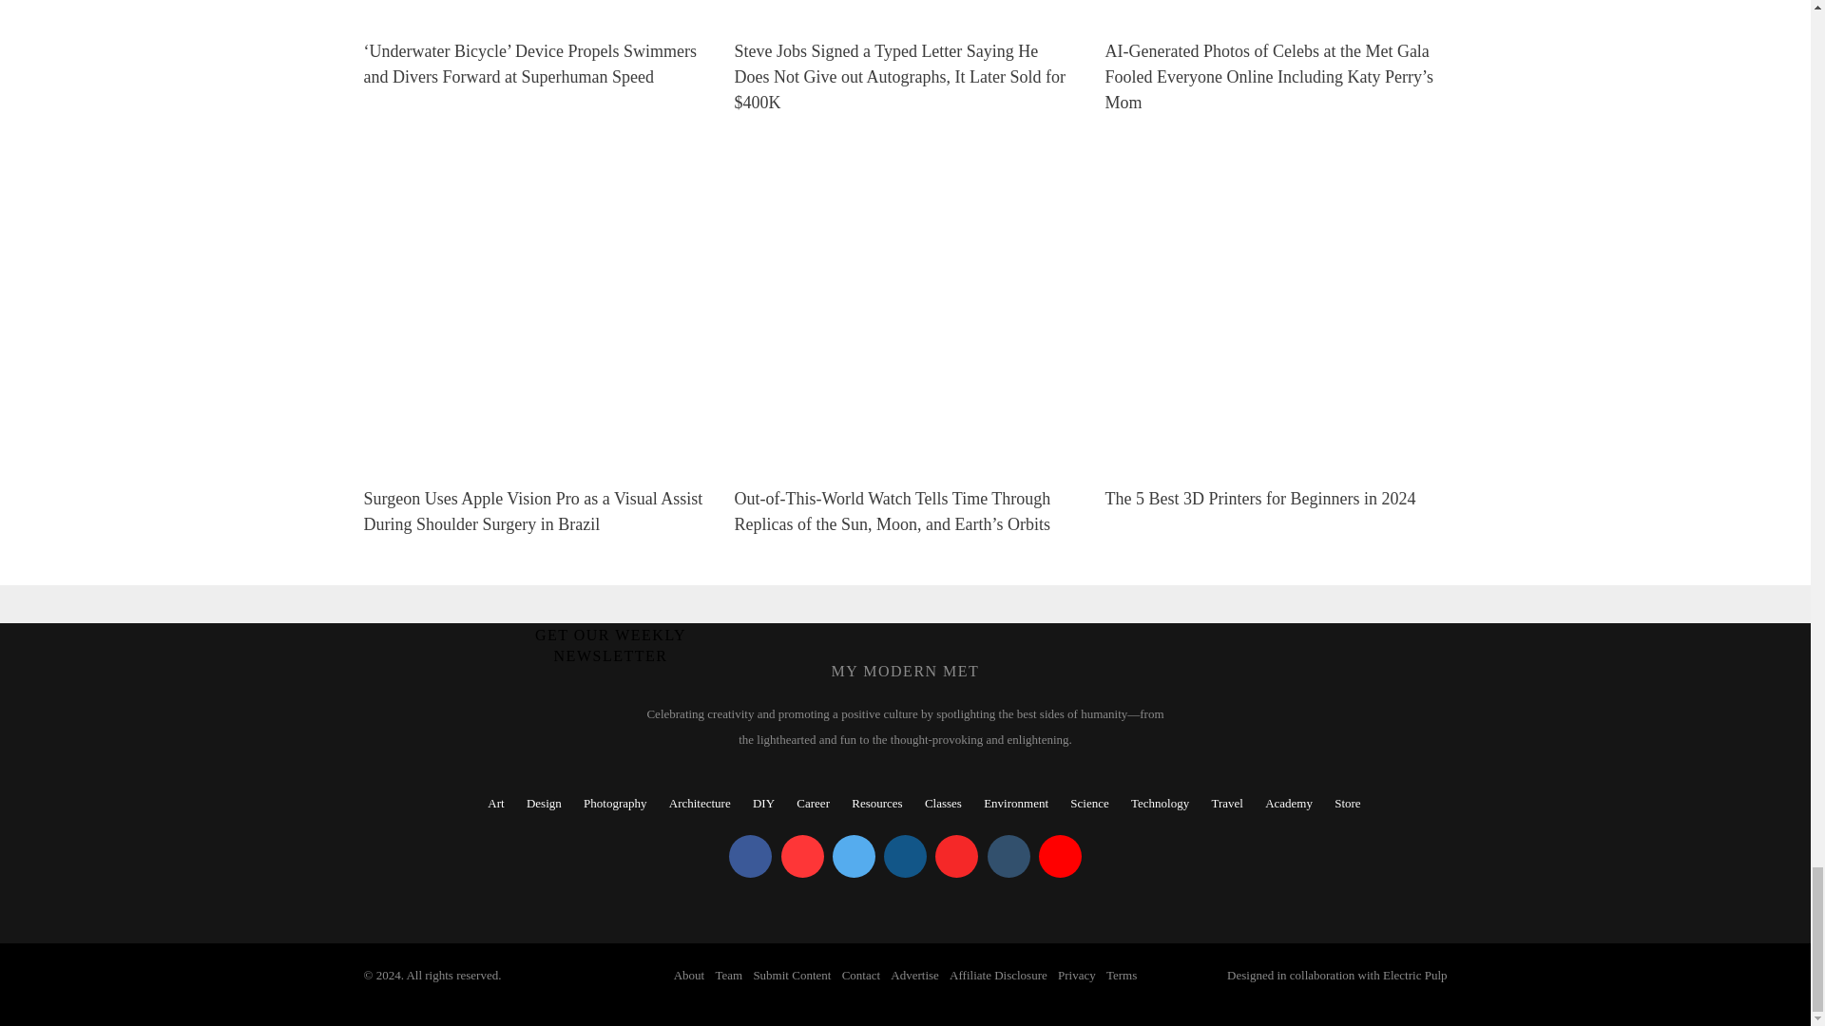  Describe the element at coordinates (1060, 857) in the screenshot. I see `My Modern Met on YouTube` at that location.